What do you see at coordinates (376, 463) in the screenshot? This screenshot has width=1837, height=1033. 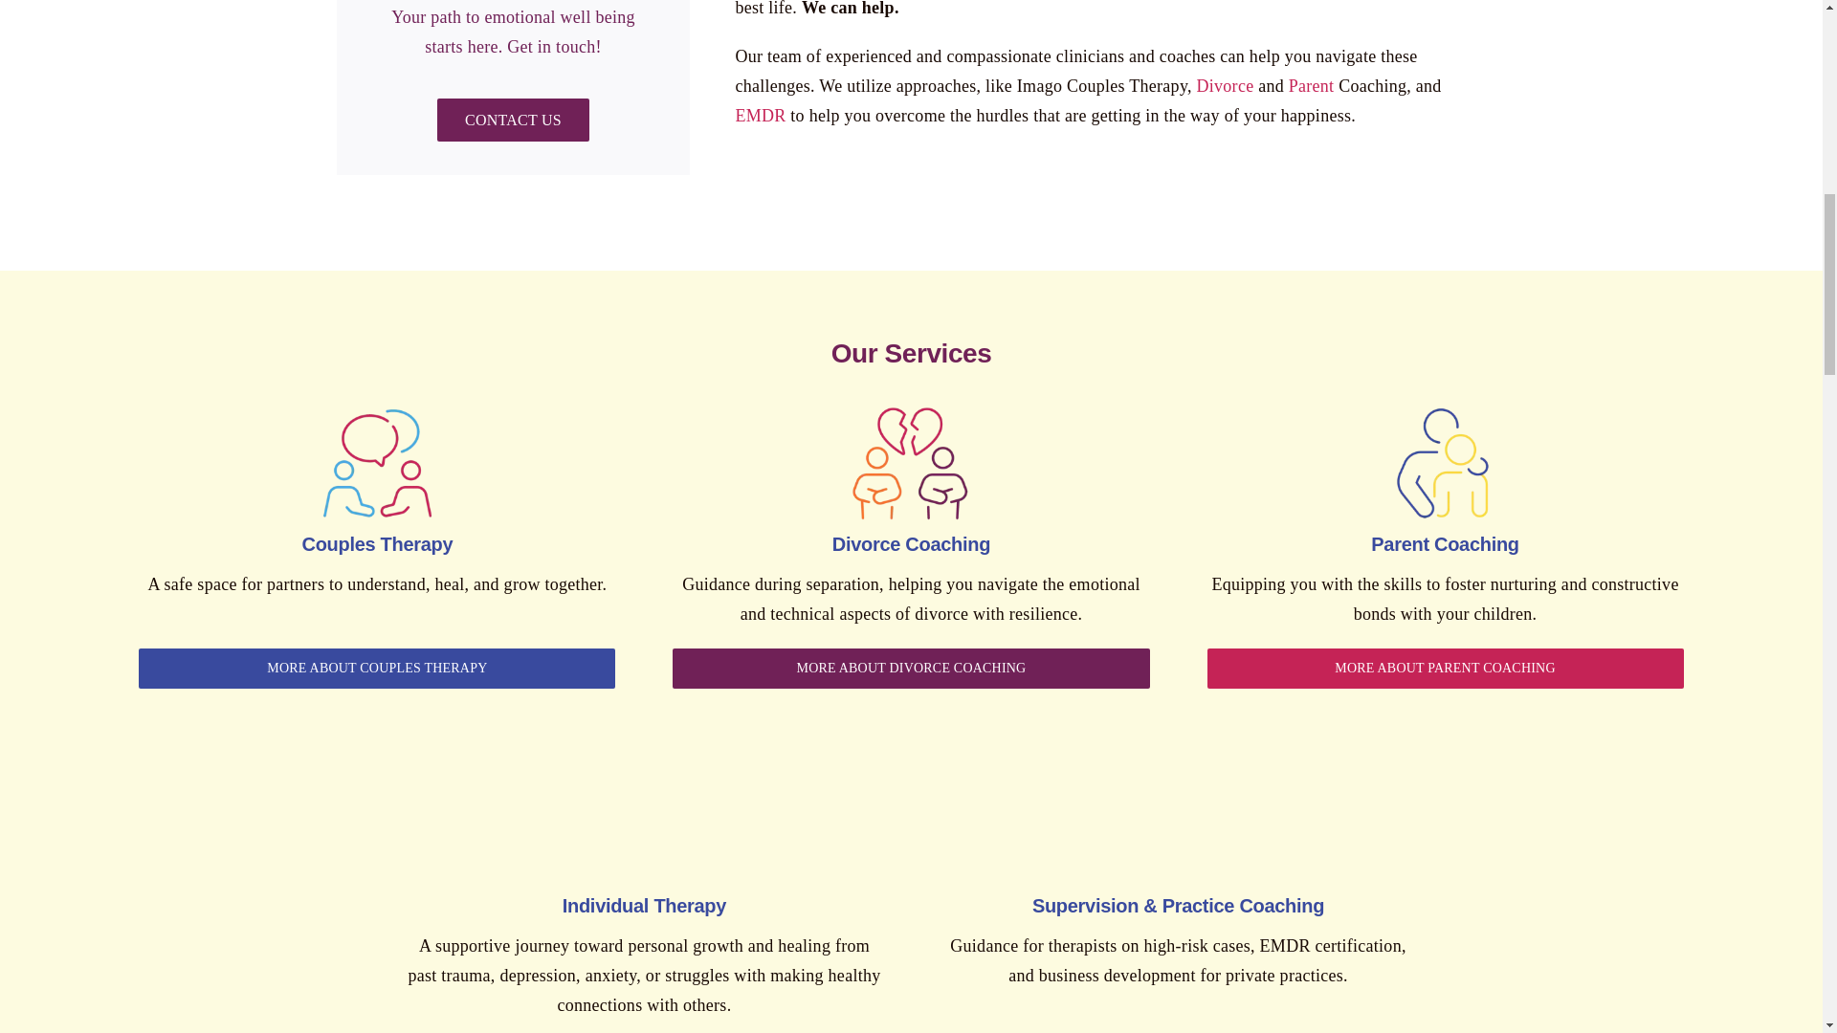 I see `Couples Therapy` at bounding box center [376, 463].